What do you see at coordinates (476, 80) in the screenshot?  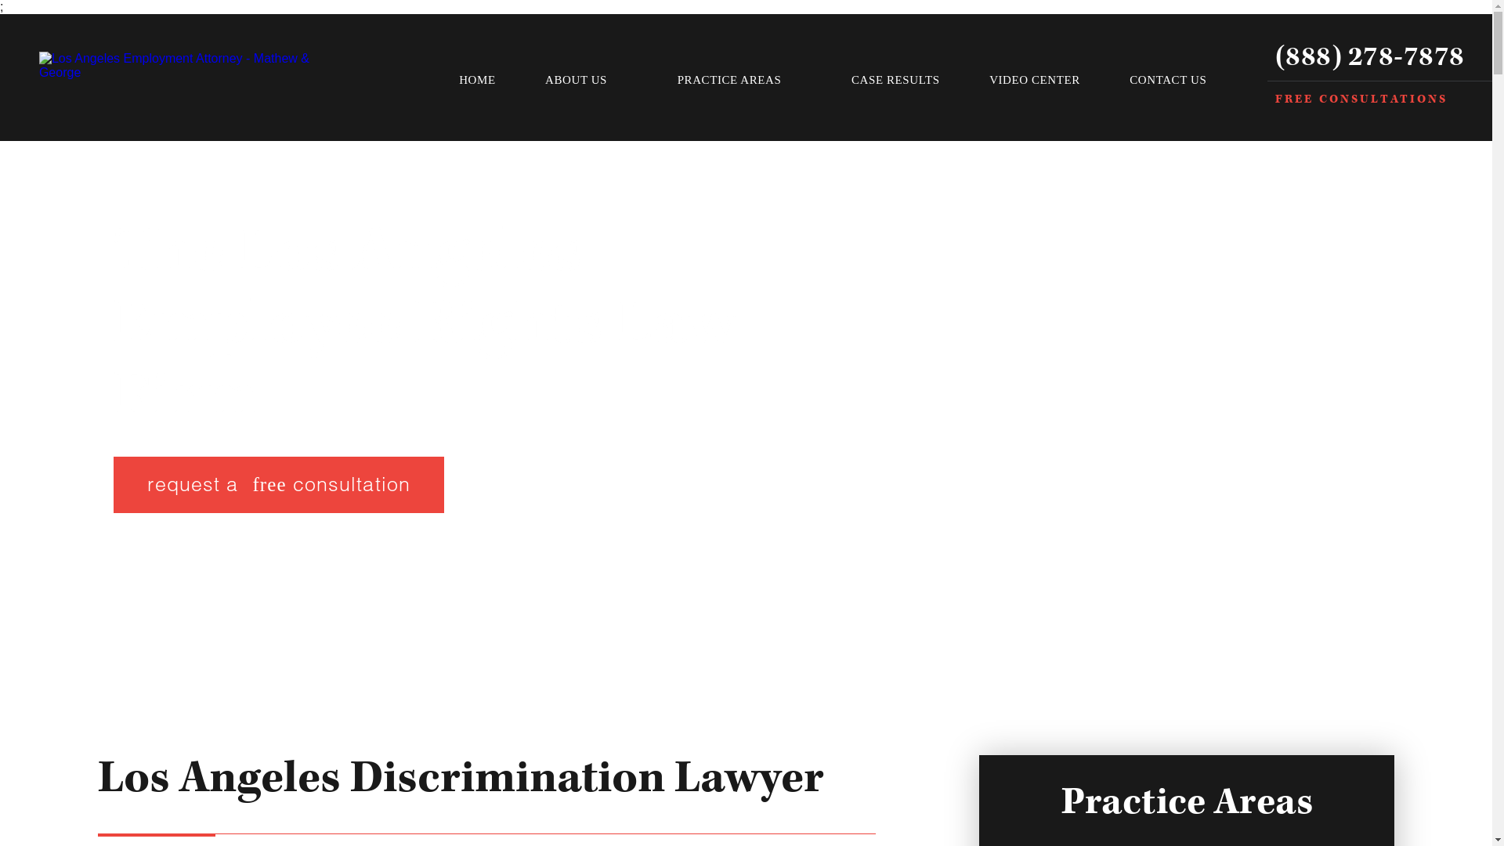 I see `HOME` at bounding box center [476, 80].